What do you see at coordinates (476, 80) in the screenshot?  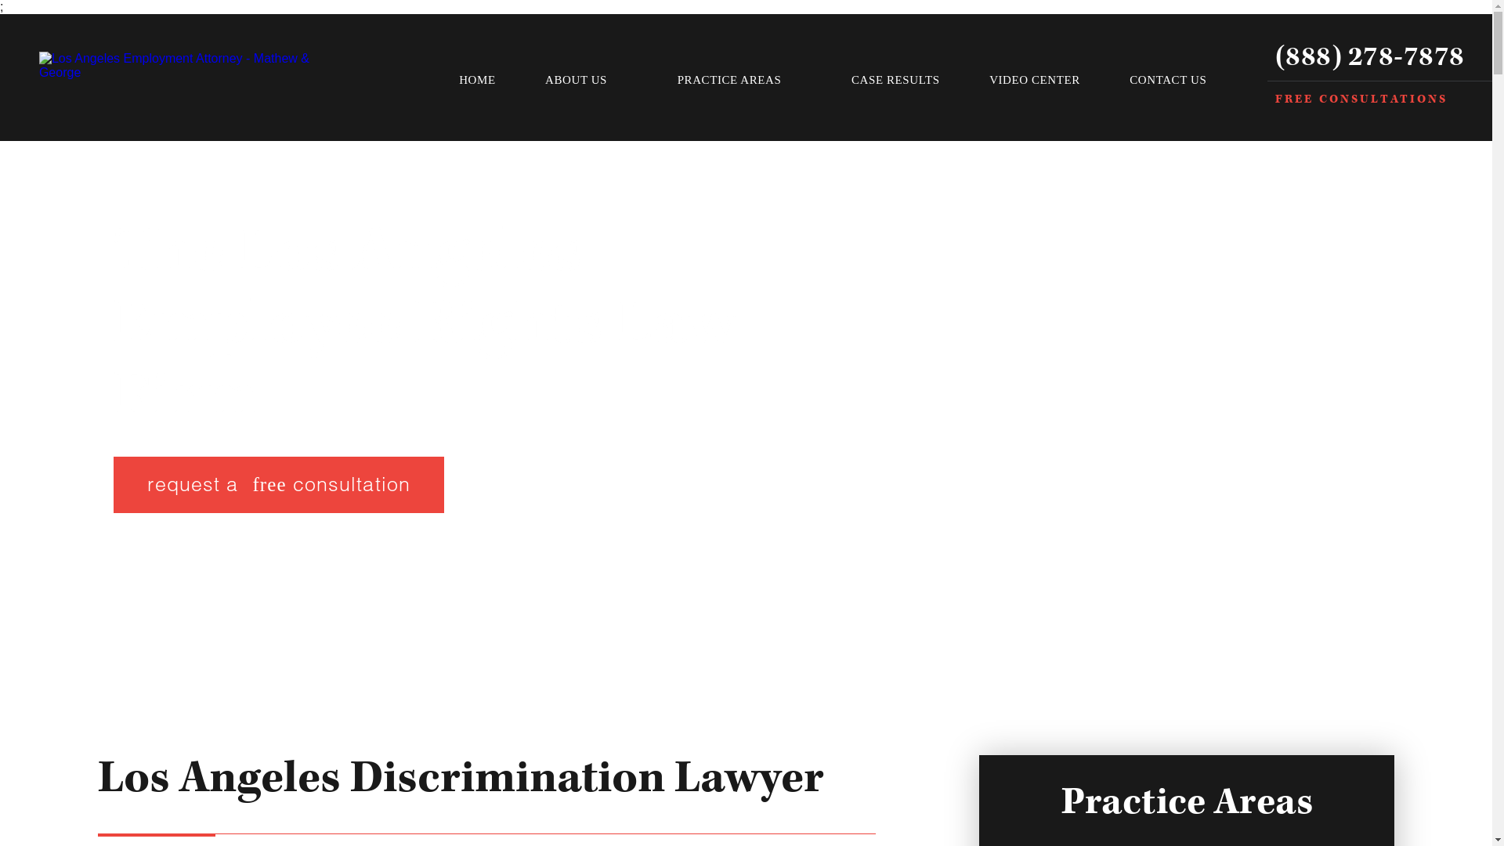 I see `HOME` at bounding box center [476, 80].